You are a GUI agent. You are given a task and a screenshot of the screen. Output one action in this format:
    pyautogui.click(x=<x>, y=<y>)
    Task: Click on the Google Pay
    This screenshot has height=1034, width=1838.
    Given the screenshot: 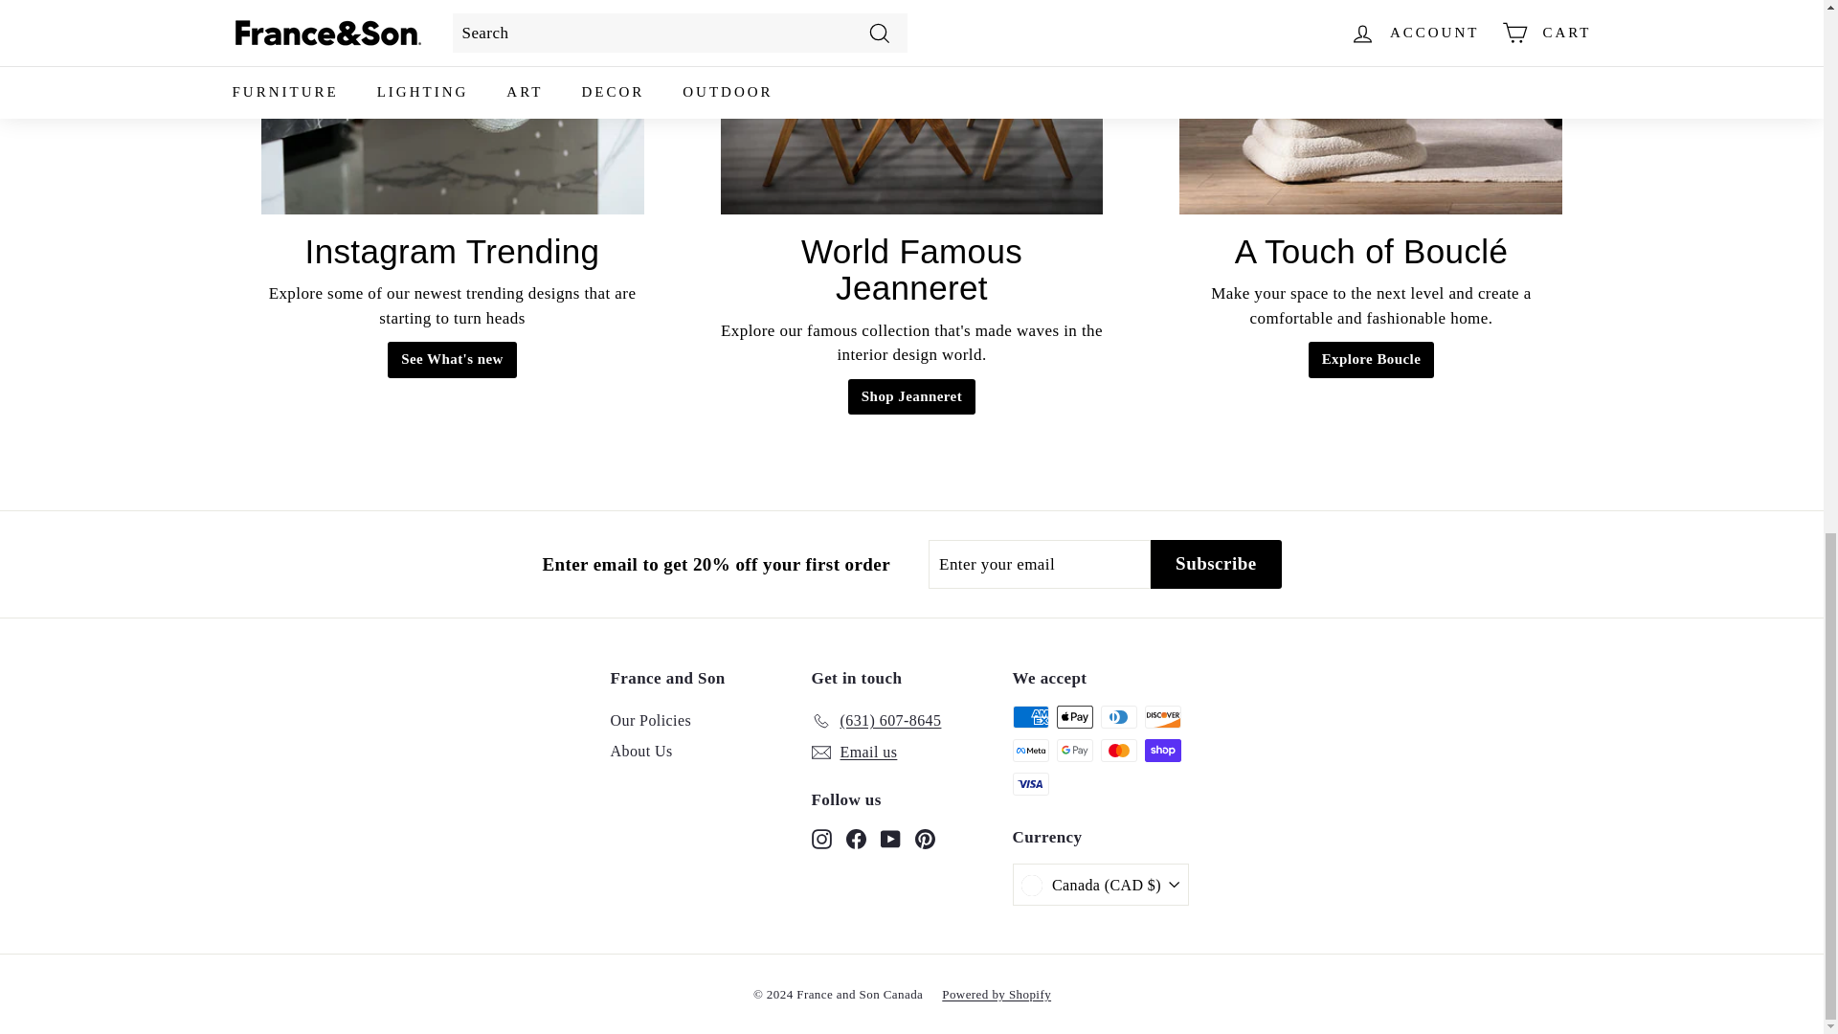 What is the action you would take?
    pyautogui.click(x=1075, y=751)
    